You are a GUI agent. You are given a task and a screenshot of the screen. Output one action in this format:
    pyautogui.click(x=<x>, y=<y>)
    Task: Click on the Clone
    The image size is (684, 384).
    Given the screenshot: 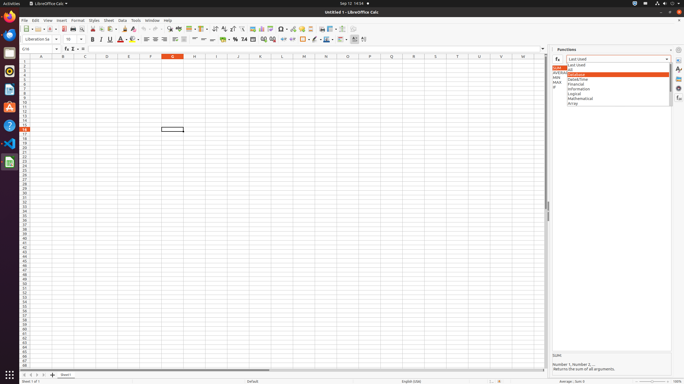 What is the action you would take?
    pyautogui.click(x=125, y=29)
    